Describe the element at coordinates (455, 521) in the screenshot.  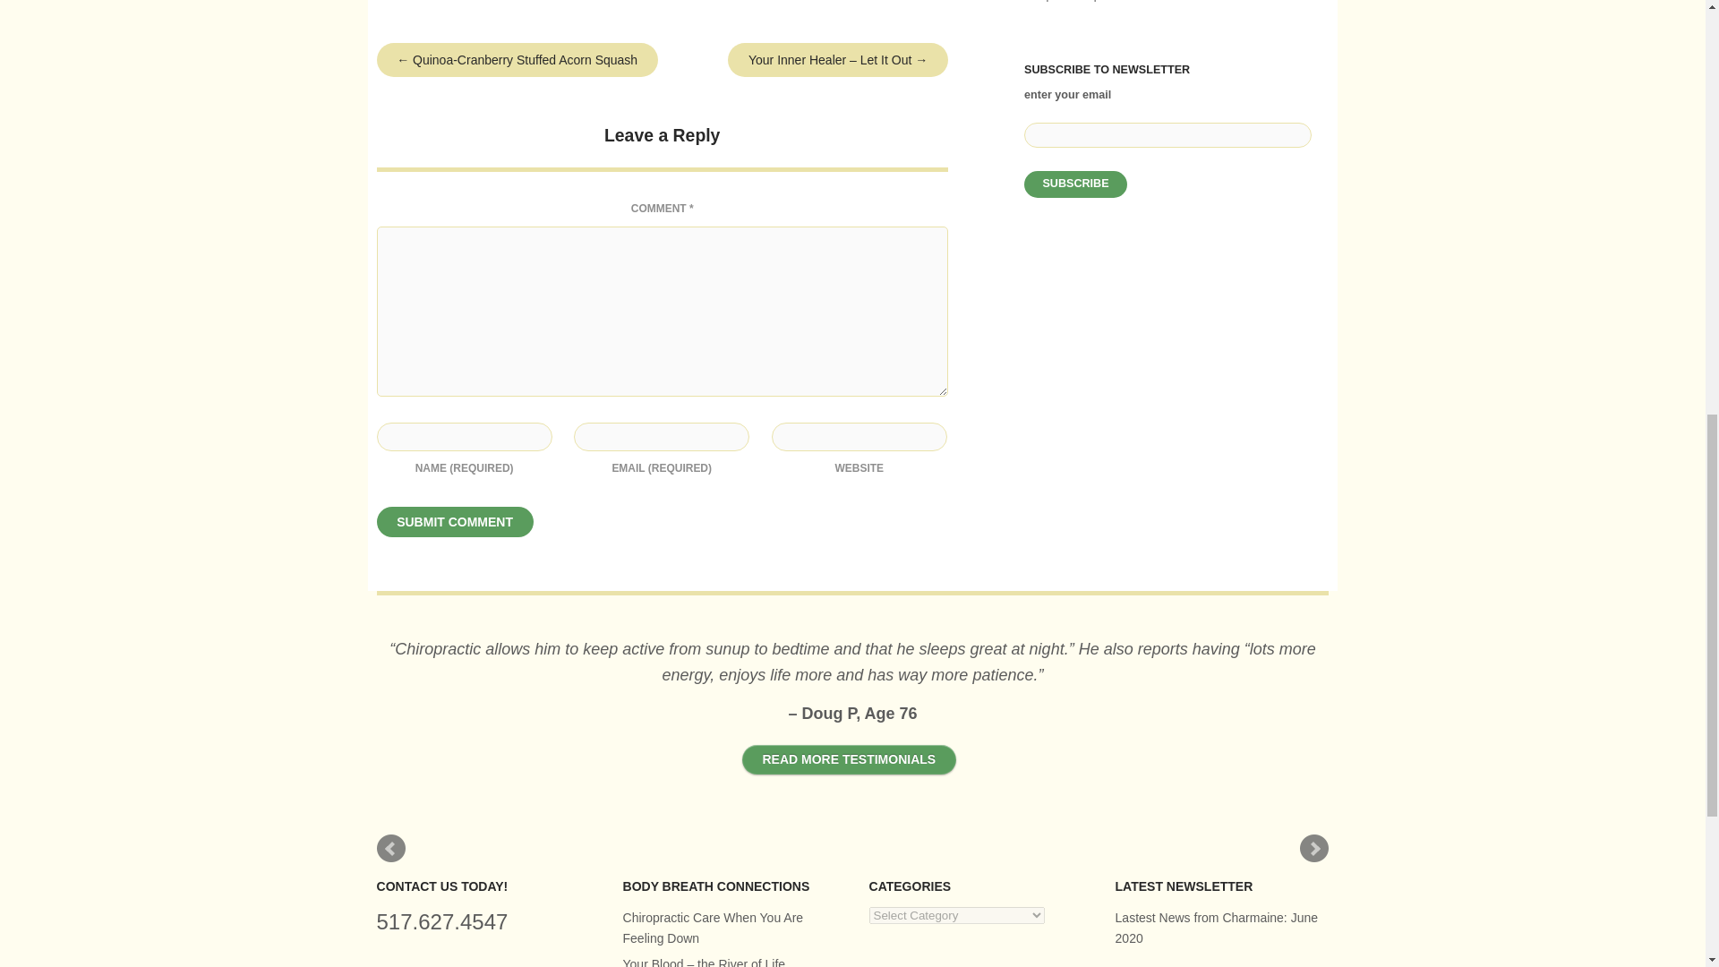
I see `Submit Comment` at that location.